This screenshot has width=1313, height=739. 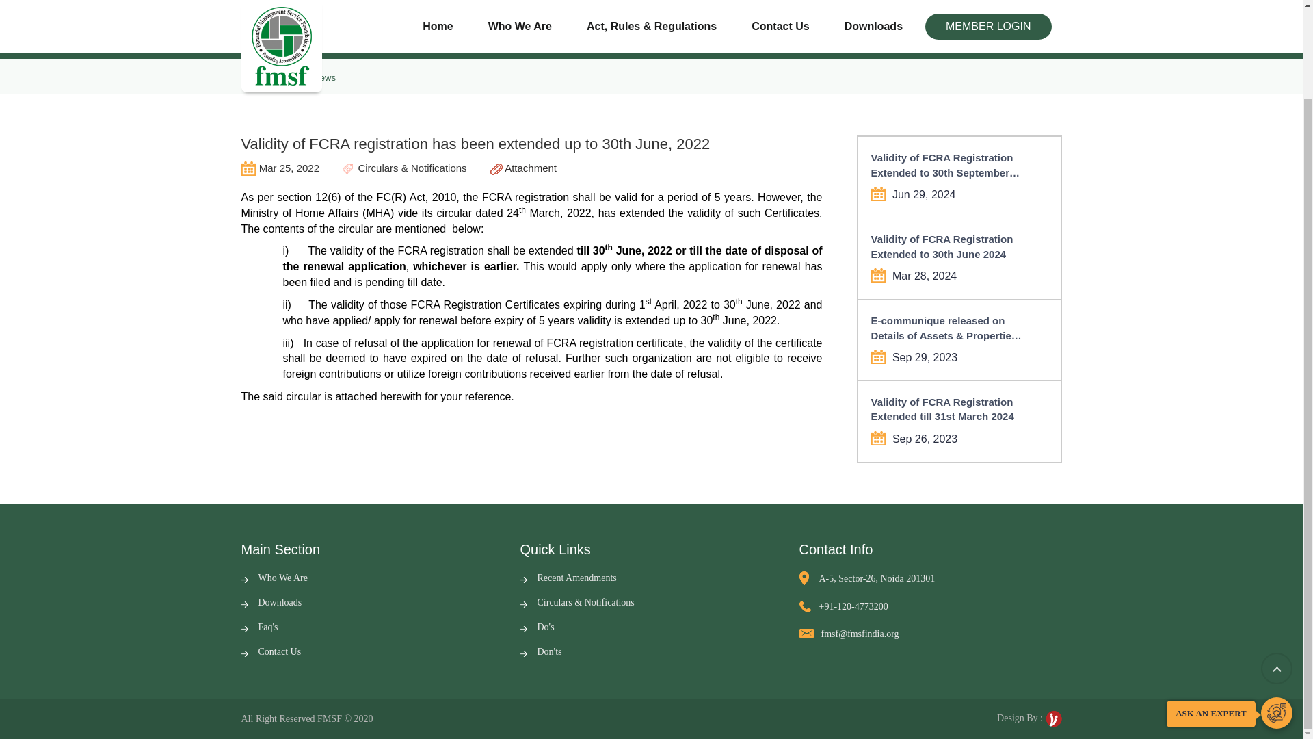 I want to click on Ask an Expert, so click(x=1276, y=609).